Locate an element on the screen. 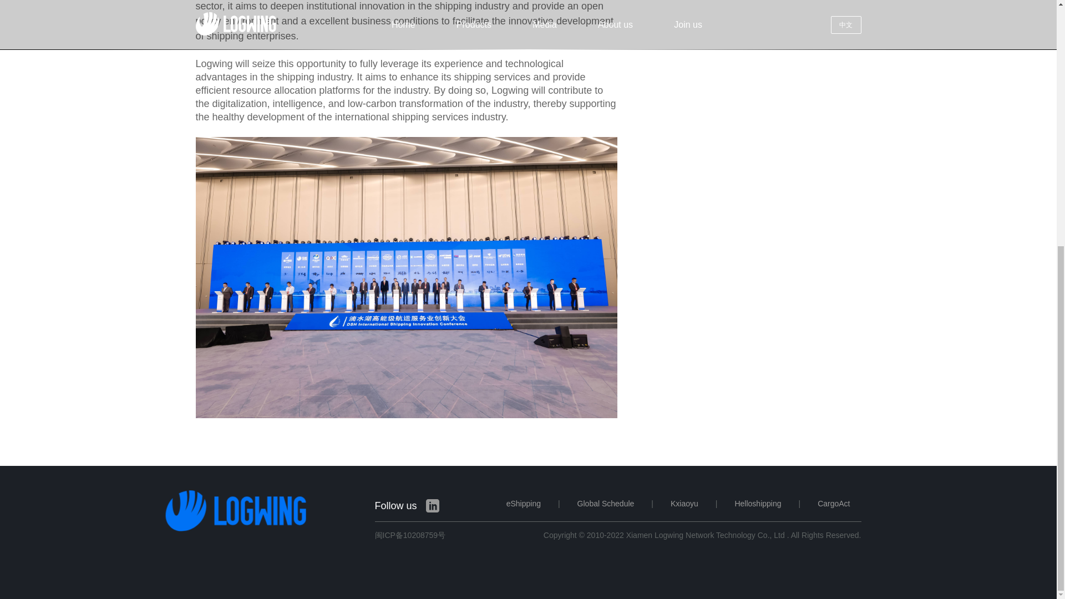 This screenshot has width=1065, height=599. Kxiaoyu is located at coordinates (684, 504).